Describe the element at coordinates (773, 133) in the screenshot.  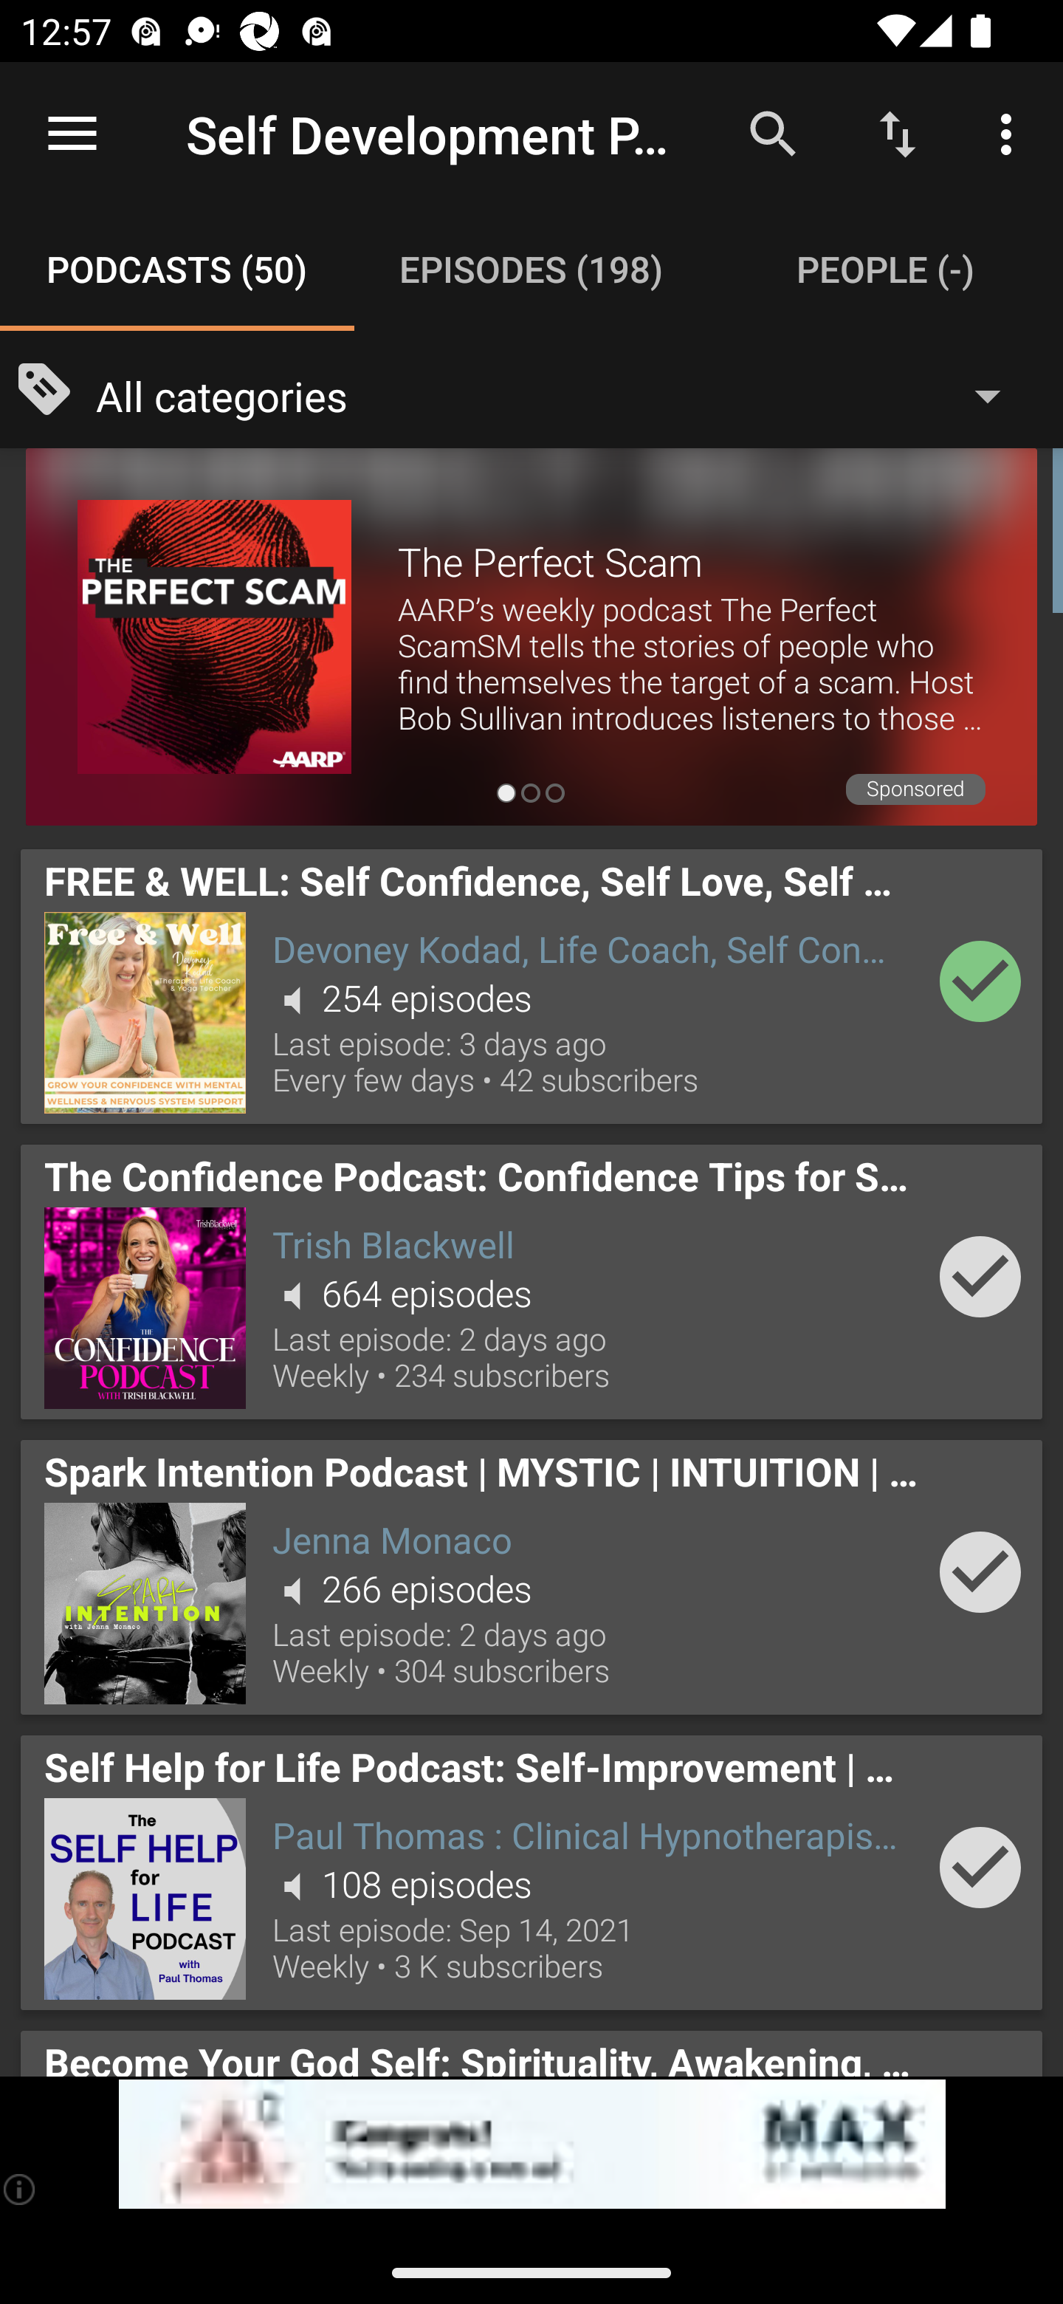
I see `Search` at that location.